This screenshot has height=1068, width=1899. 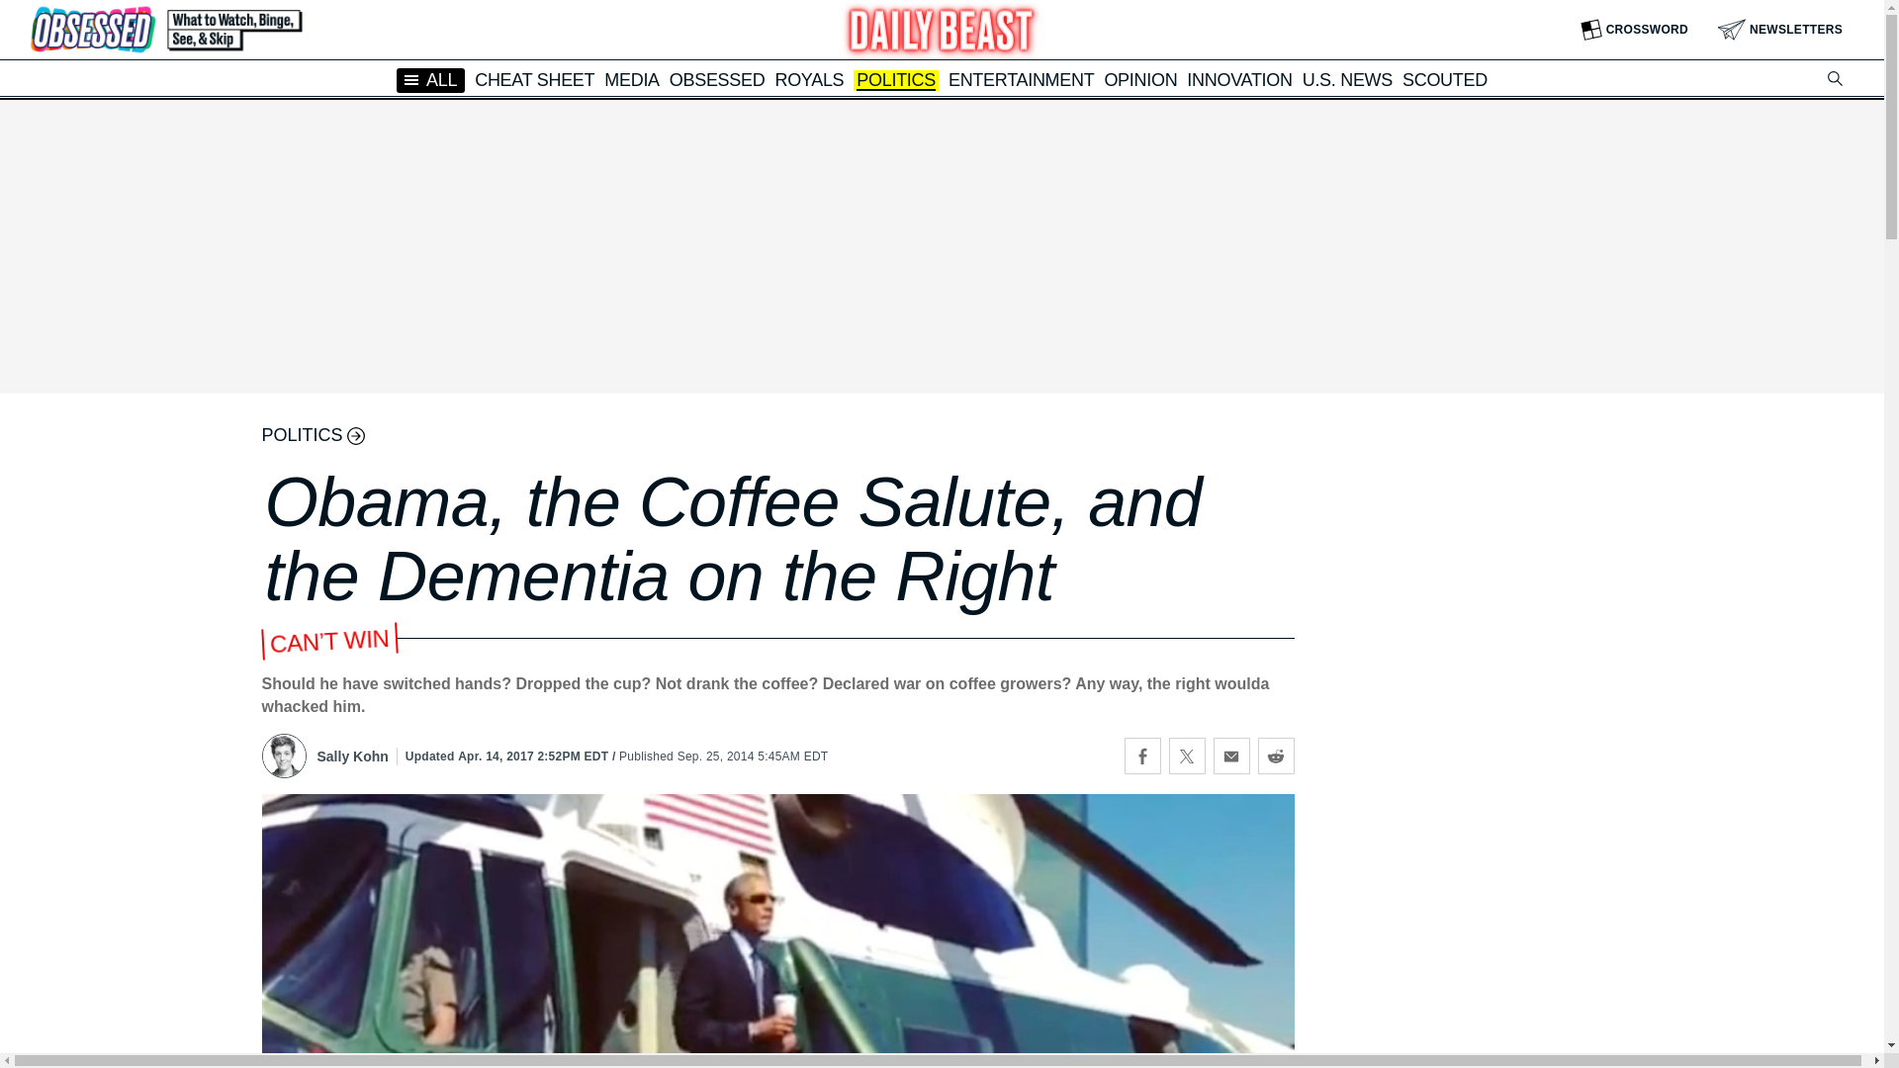 What do you see at coordinates (717, 79) in the screenshot?
I see `OBSESSED` at bounding box center [717, 79].